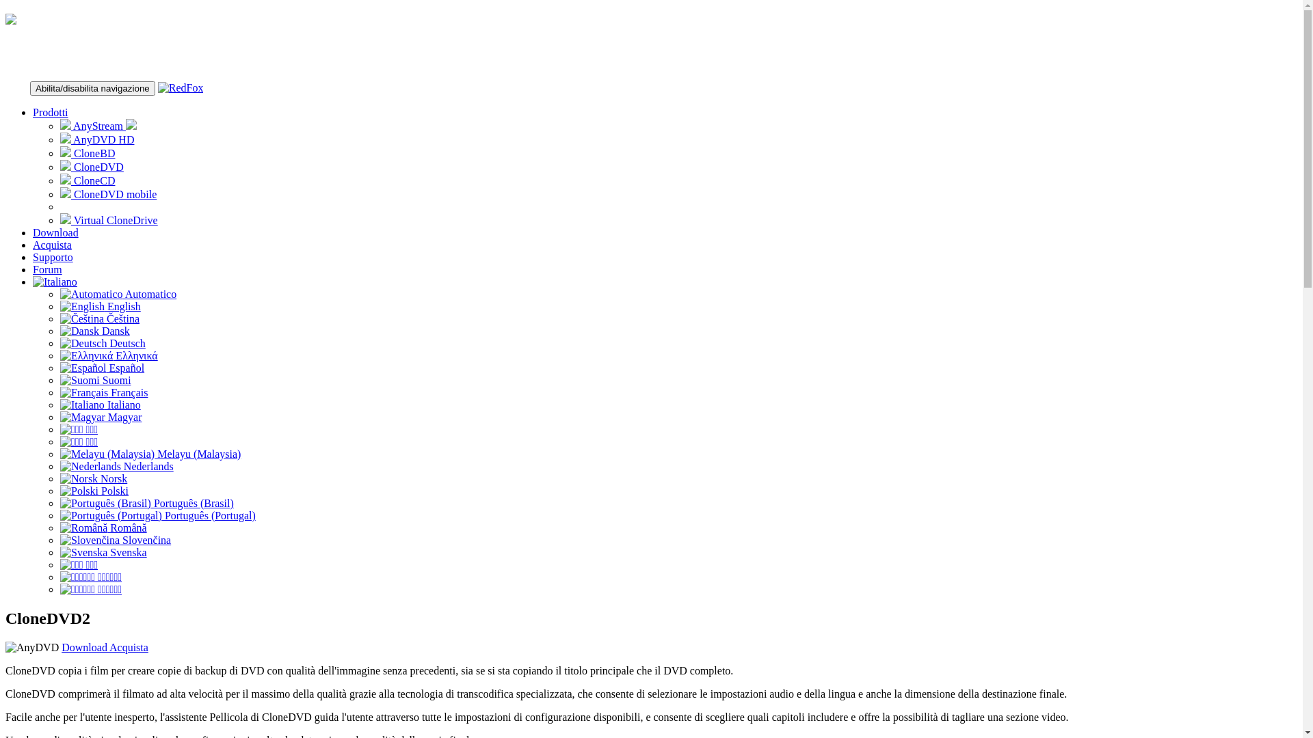 The image size is (1313, 738). I want to click on Norsk, so click(94, 478).